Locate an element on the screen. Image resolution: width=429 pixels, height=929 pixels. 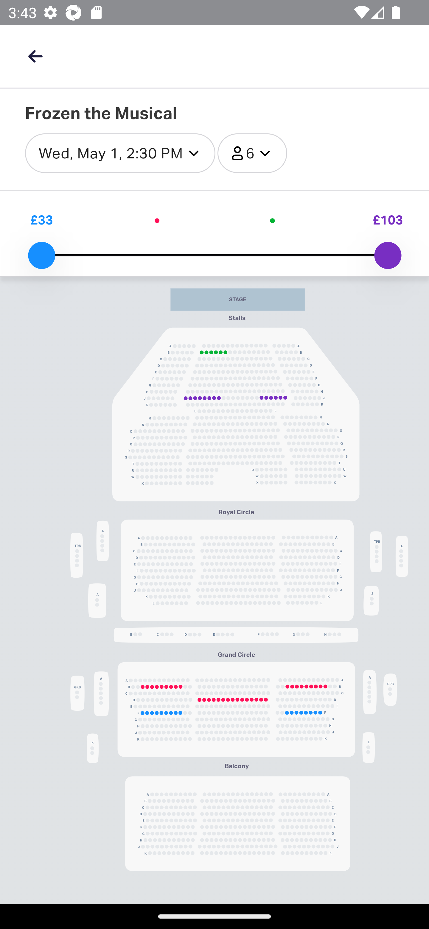
A is located at coordinates (97, 600).